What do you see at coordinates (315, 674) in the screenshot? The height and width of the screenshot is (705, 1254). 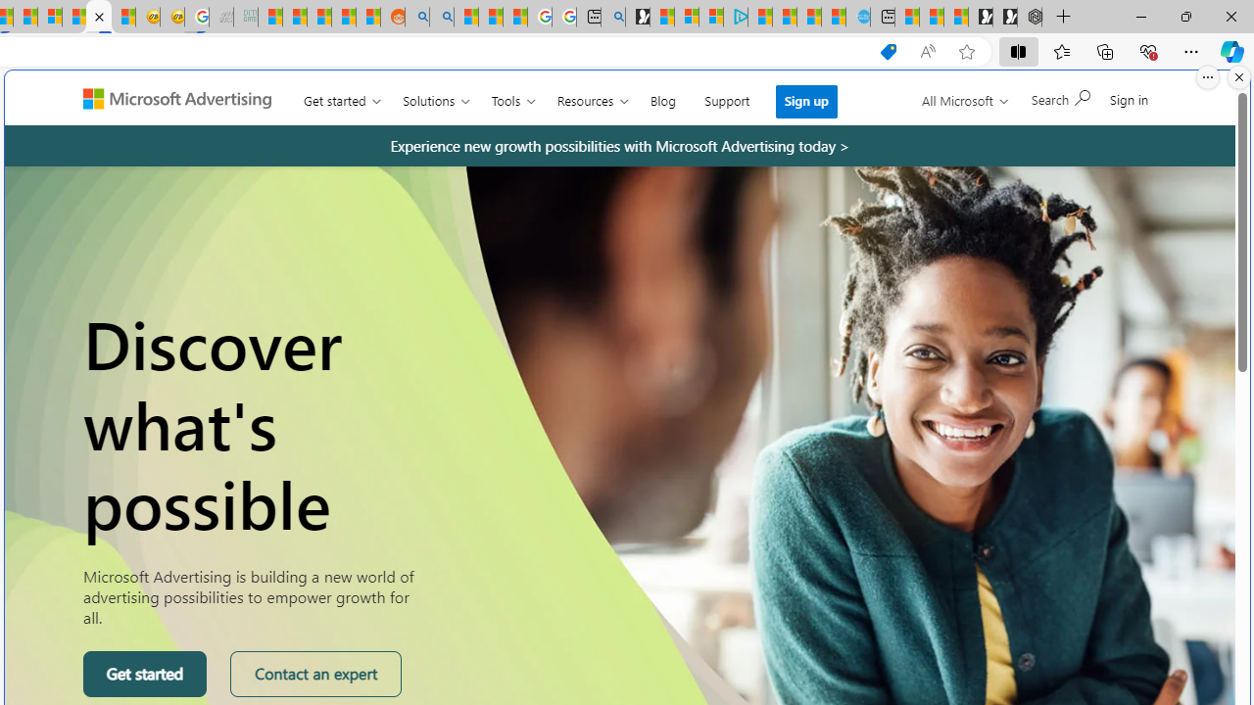 I see `Contact an expert` at bounding box center [315, 674].